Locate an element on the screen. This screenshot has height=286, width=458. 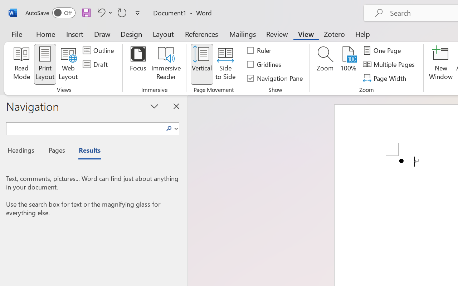
Undo Bullet Default is located at coordinates (100, 13).